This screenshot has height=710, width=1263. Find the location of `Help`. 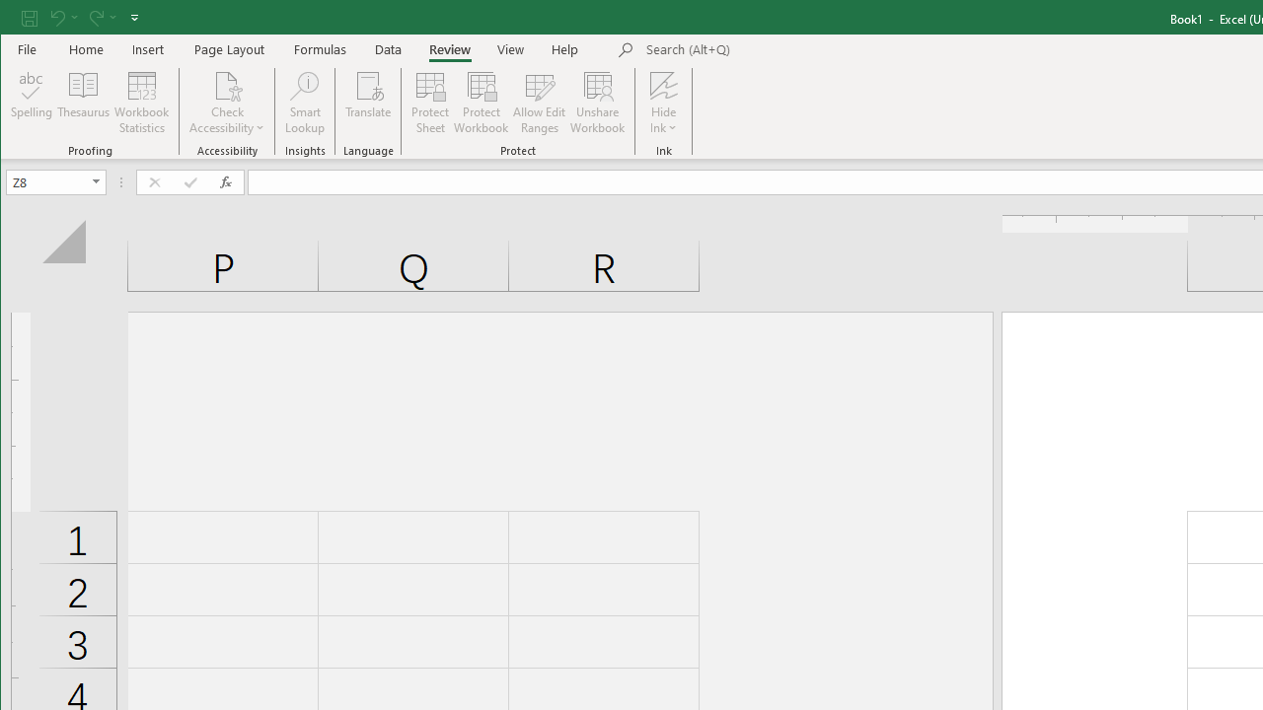

Help is located at coordinates (565, 49).